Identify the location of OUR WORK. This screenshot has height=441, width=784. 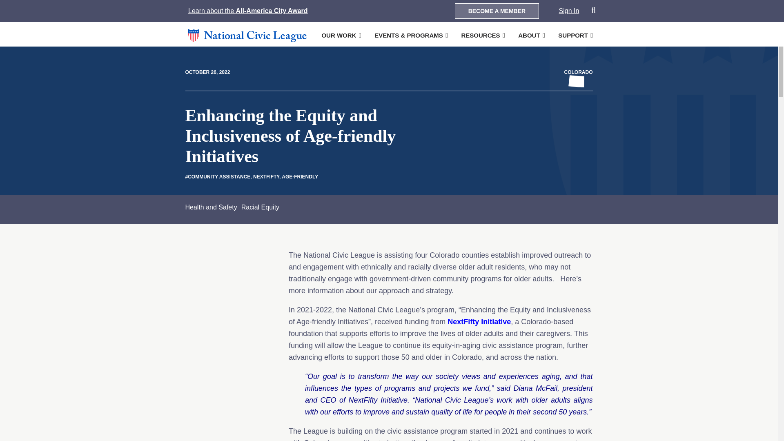
(339, 35).